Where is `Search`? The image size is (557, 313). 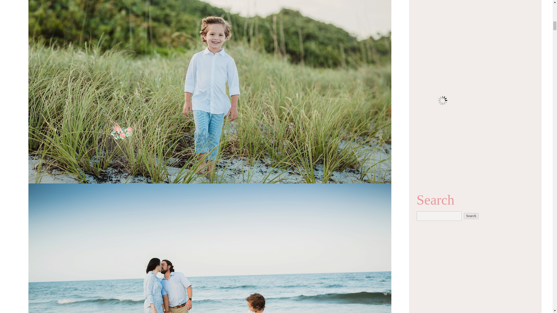 Search is located at coordinates (471, 216).